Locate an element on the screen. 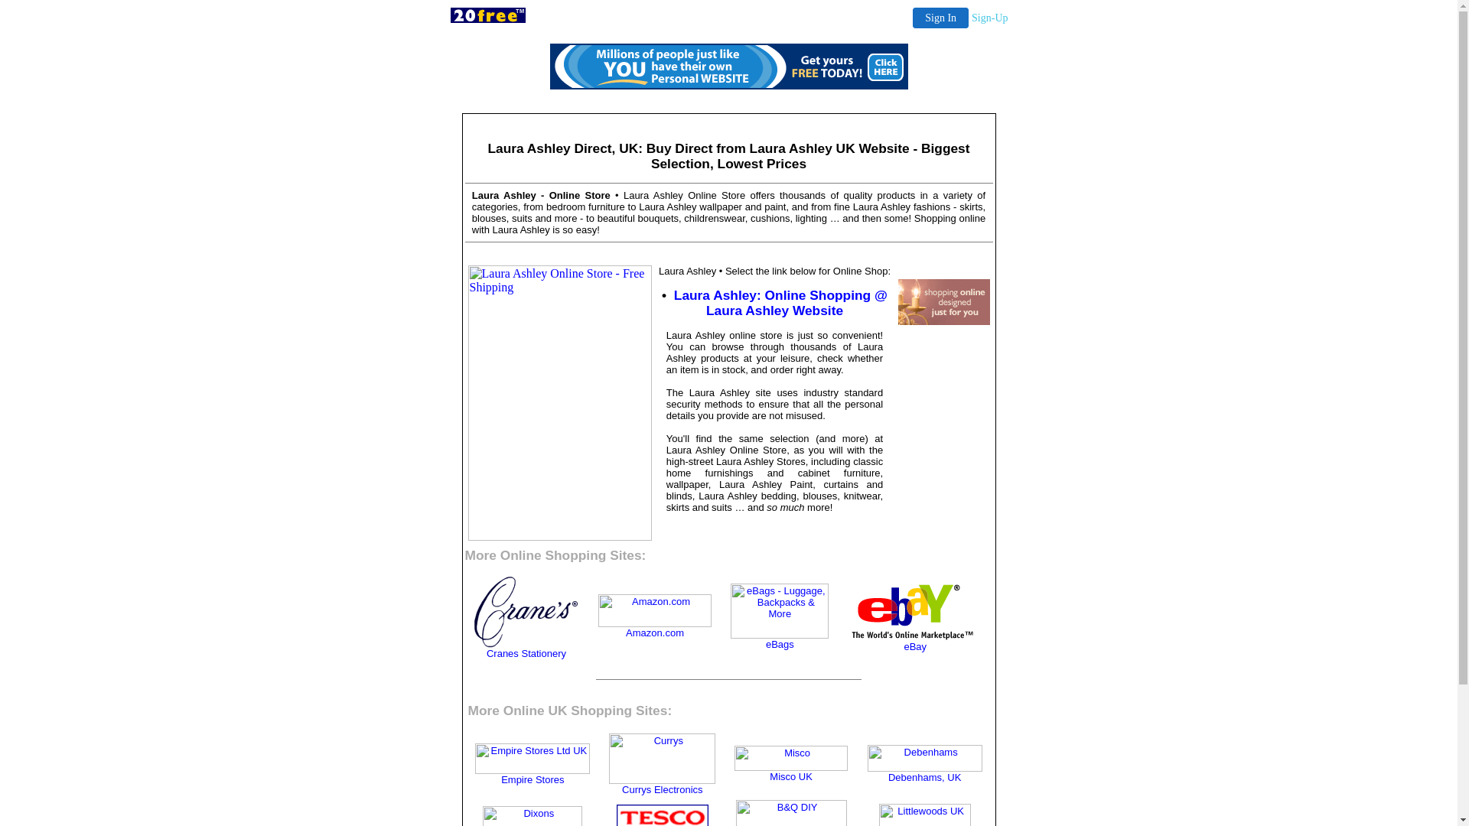 The image size is (1469, 826). Misco UK is located at coordinates (791, 777).